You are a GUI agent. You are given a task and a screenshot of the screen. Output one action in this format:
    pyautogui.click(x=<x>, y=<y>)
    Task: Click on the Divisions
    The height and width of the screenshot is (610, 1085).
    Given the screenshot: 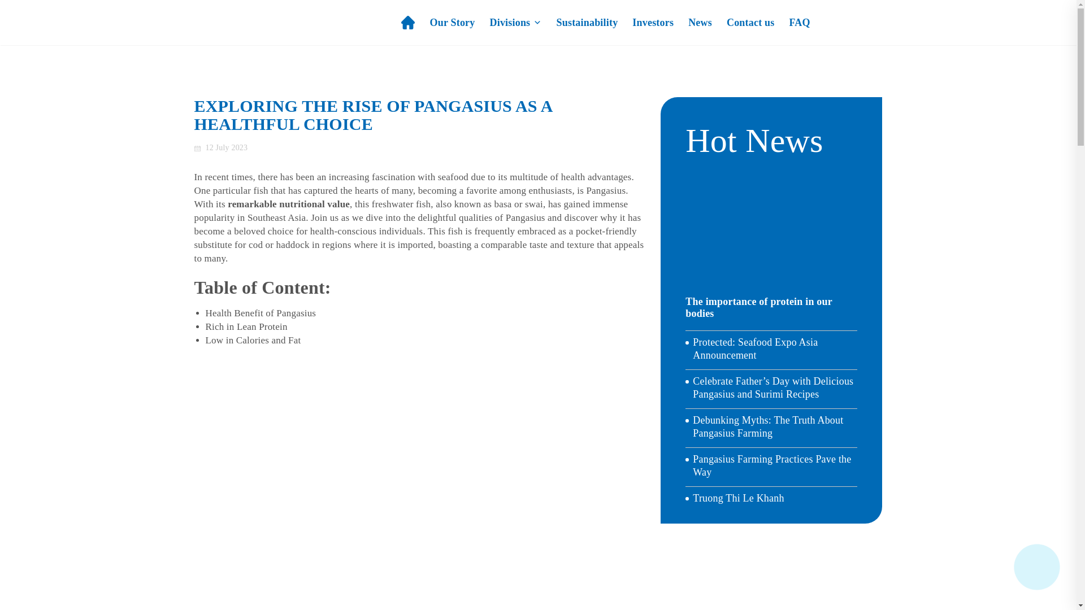 What is the action you would take?
    pyautogui.click(x=515, y=23)
    